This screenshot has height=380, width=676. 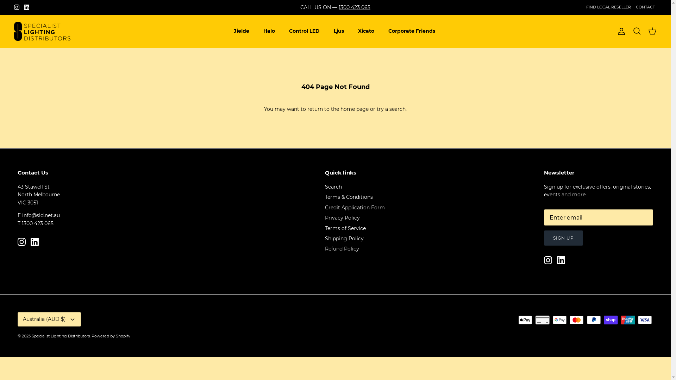 What do you see at coordinates (366, 31) in the screenshot?
I see `Xicato` at bounding box center [366, 31].